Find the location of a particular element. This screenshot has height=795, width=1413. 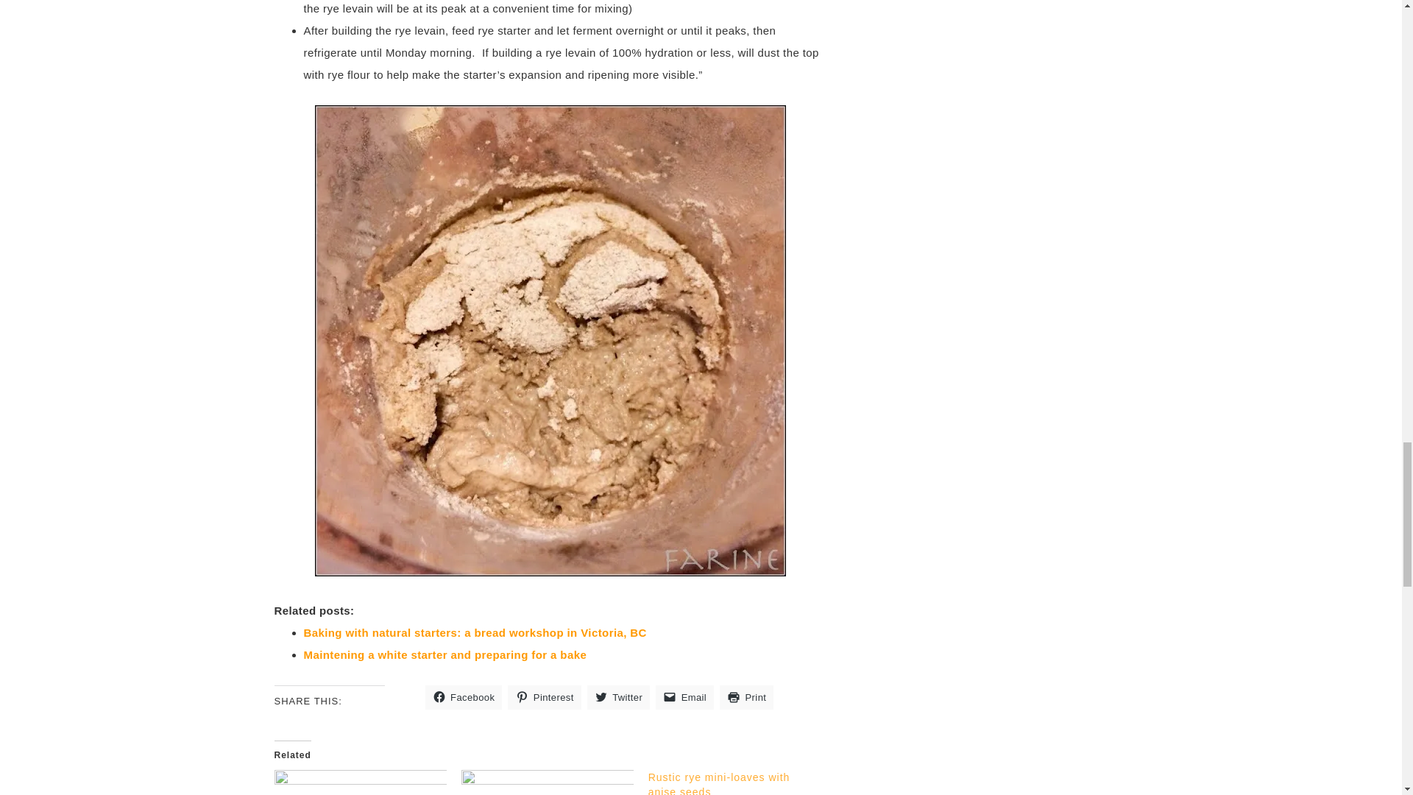

Facebook is located at coordinates (464, 697).